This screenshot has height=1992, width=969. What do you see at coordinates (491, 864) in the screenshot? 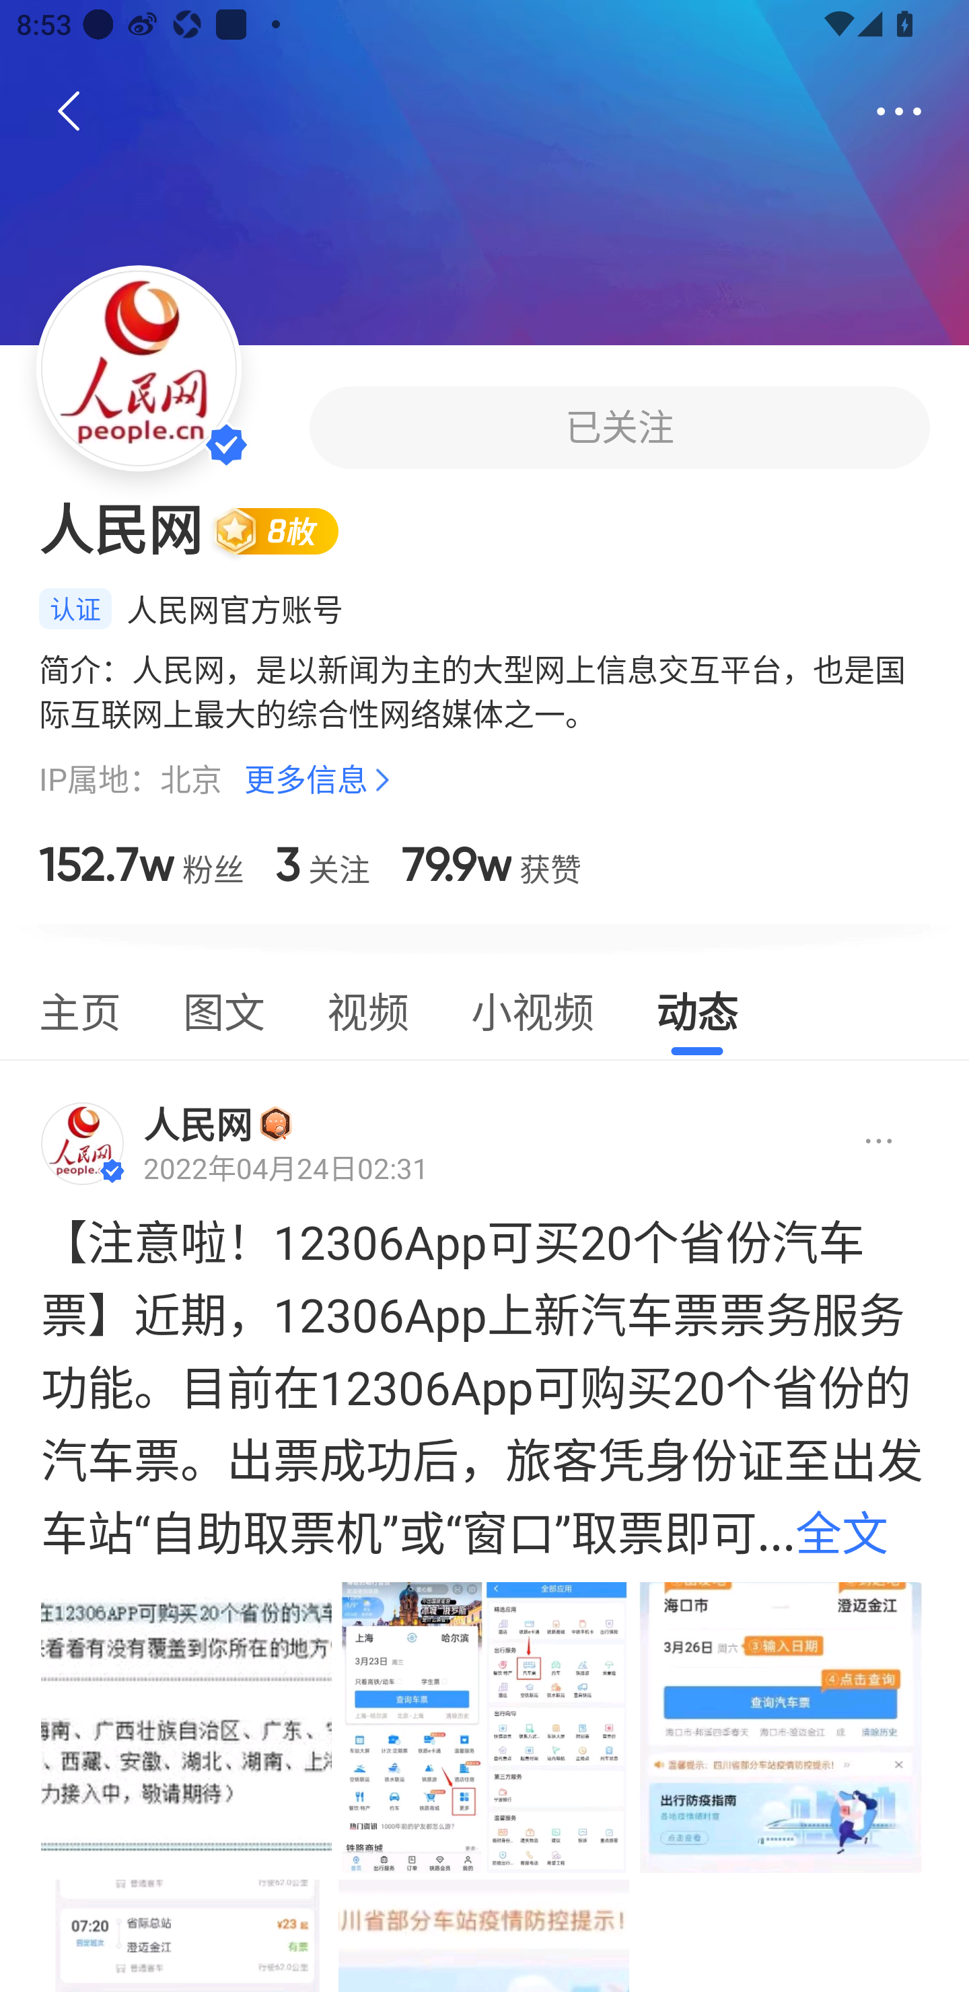
I see `79.9w 获赞` at bounding box center [491, 864].